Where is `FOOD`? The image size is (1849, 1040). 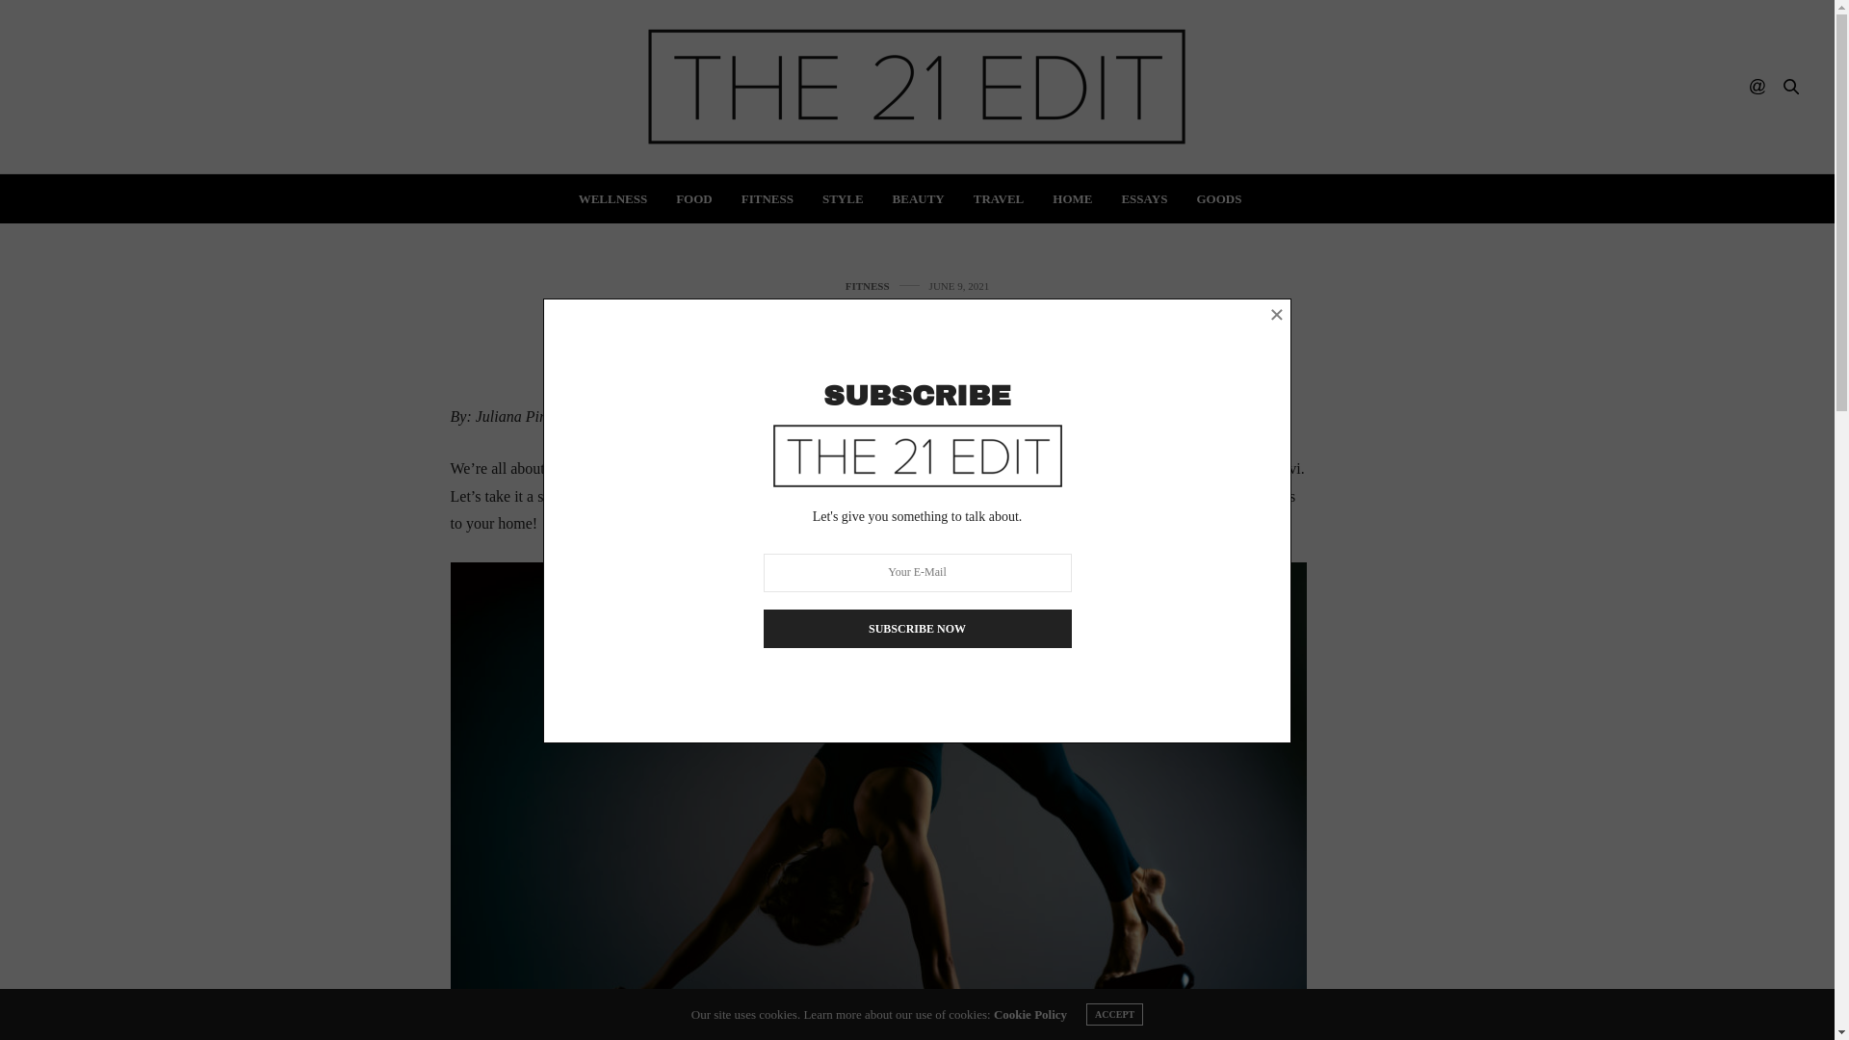 FOOD is located at coordinates (694, 198).